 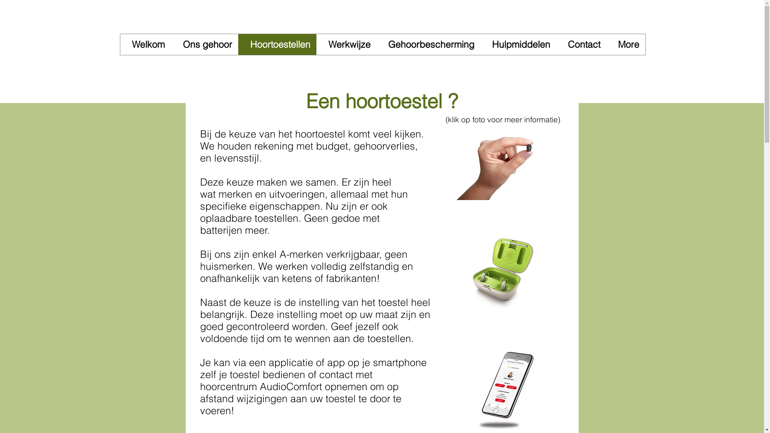 What do you see at coordinates (278, 45) in the screenshot?
I see `Hoortoestellen` at bounding box center [278, 45].